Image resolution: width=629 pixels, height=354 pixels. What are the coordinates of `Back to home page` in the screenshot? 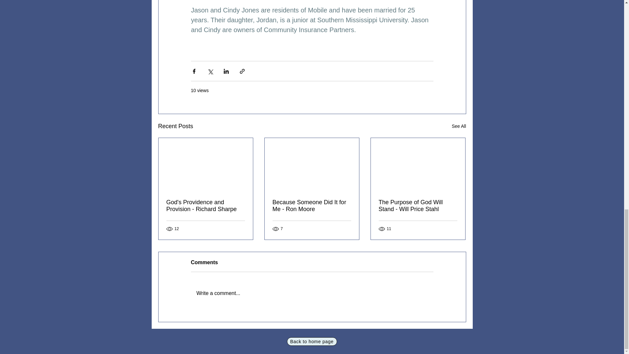 It's located at (312, 342).